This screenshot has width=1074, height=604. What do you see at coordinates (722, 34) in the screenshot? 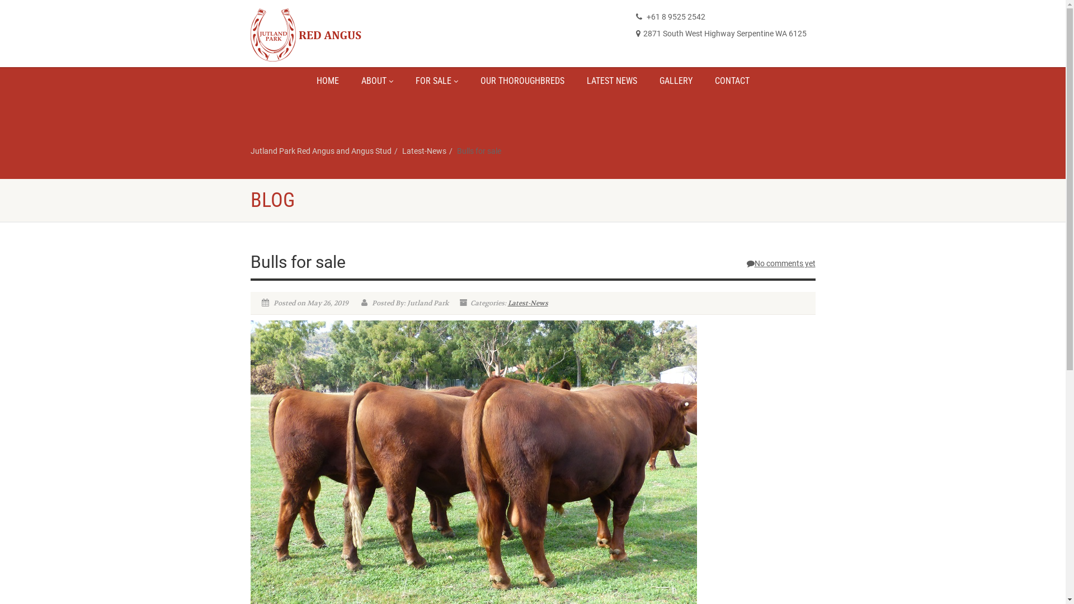
I see `2871 South West Highway Serpentine WA 6125` at bounding box center [722, 34].